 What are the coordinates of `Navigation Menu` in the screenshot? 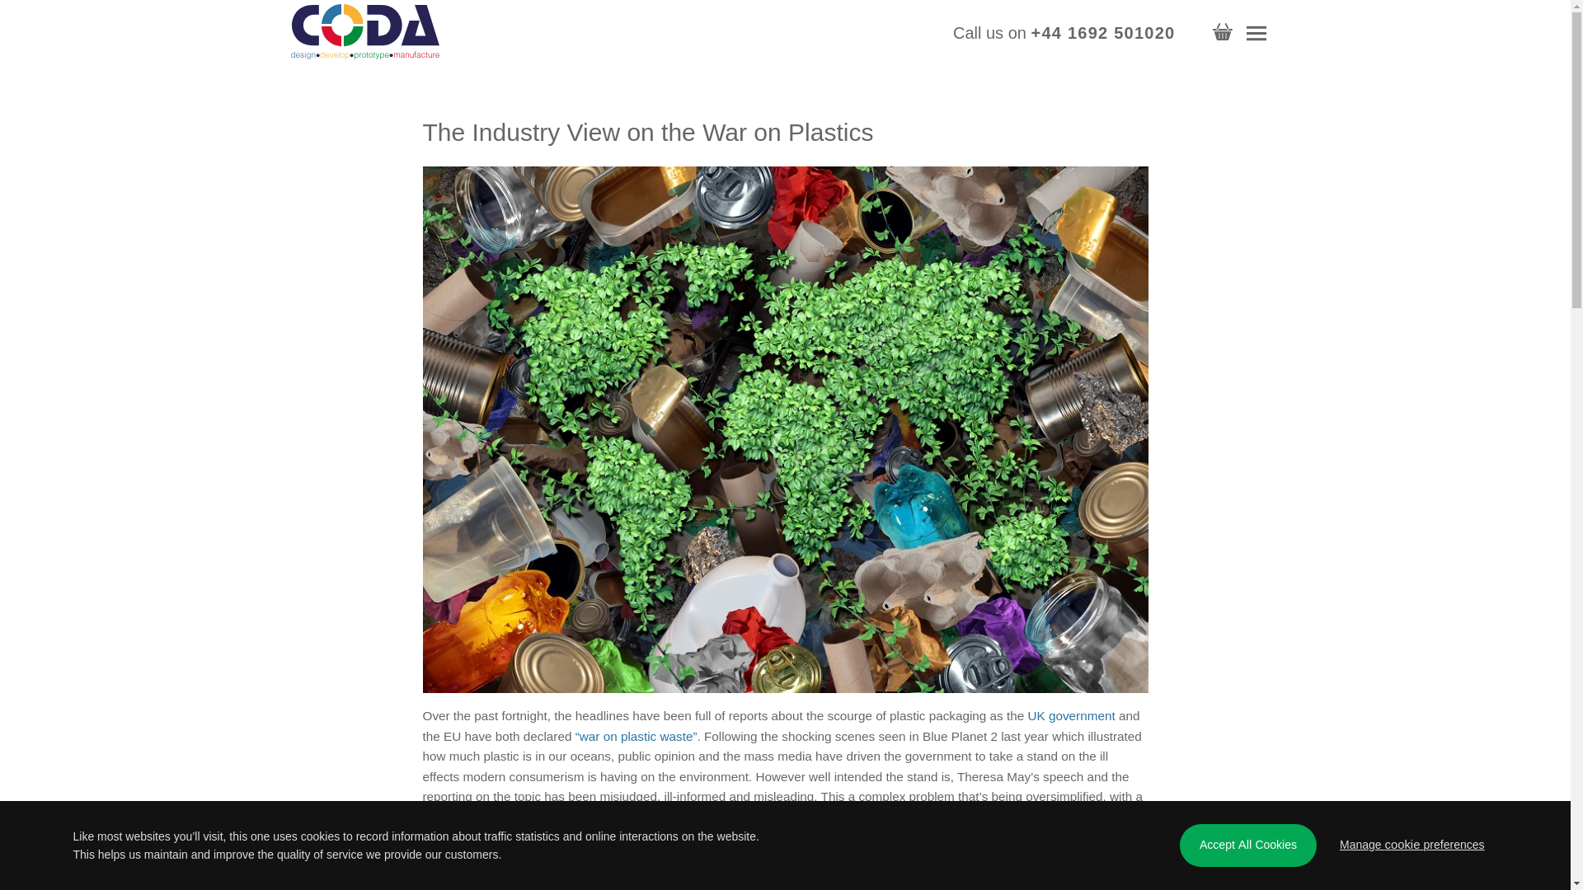 It's located at (1257, 33).